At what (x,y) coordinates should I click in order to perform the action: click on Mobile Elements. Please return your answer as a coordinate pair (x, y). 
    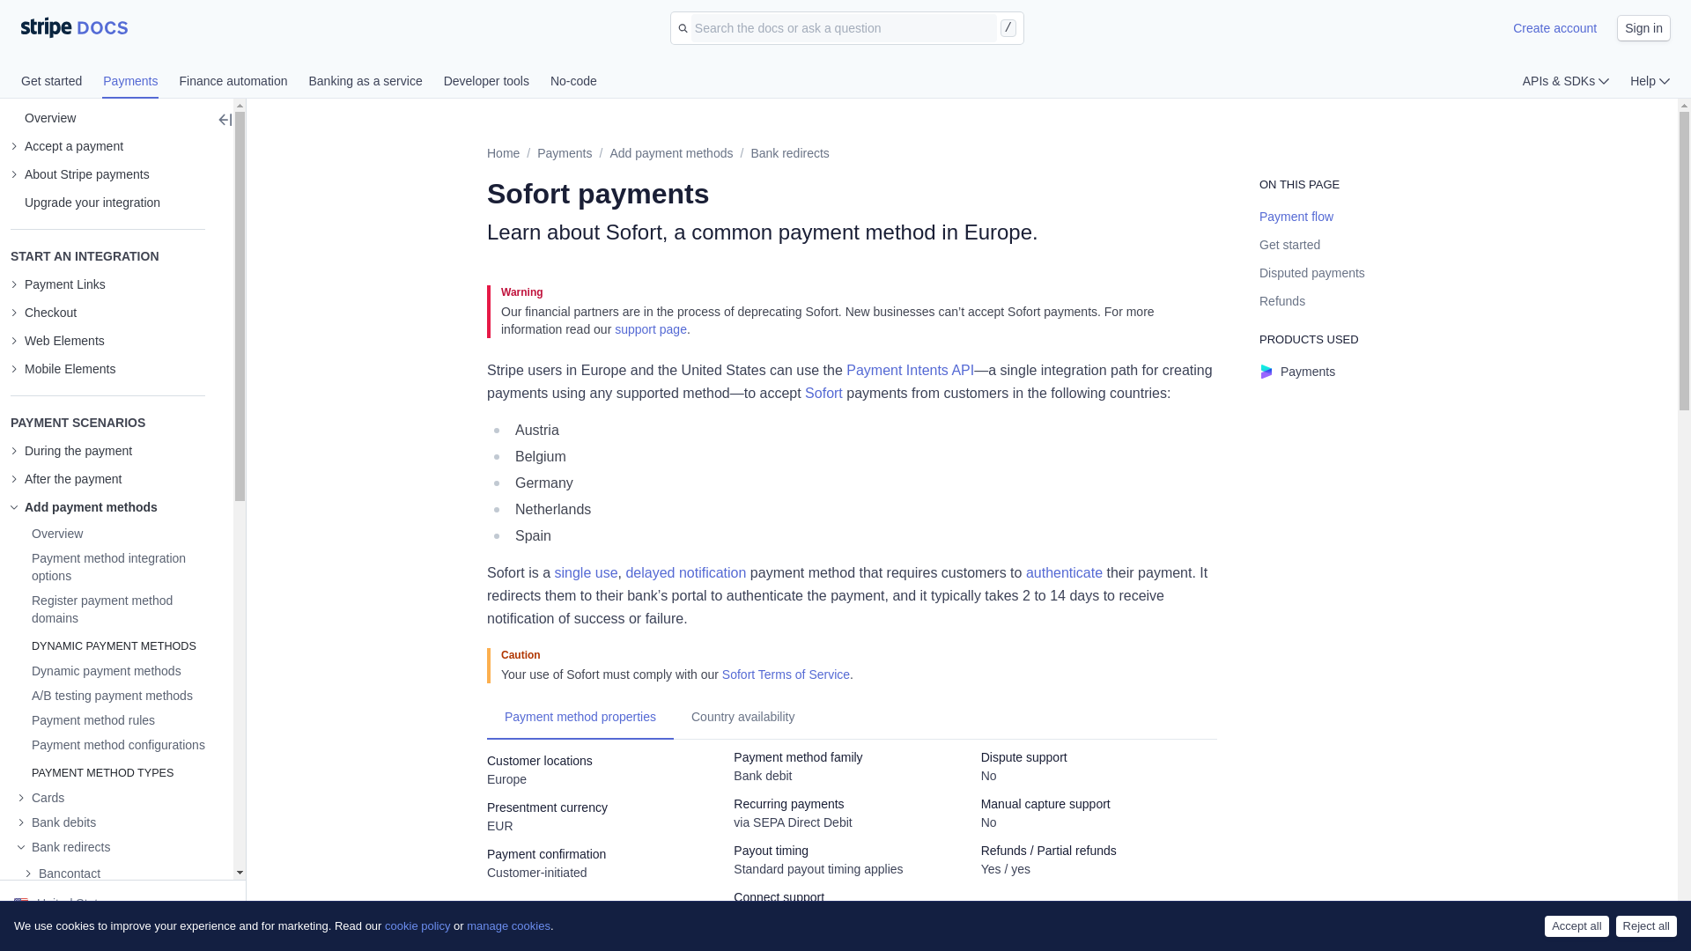
    Looking at the image, I should click on (63, 368).